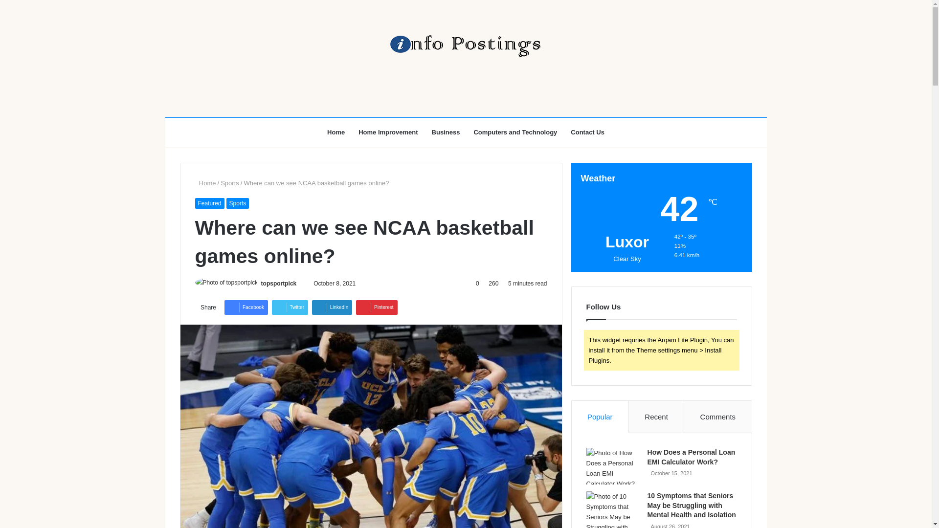 The width and height of the screenshot is (939, 528). What do you see at coordinates (387, 132) in the screenshot?
I see `Home Improvement` at bounding box center [387, 132].